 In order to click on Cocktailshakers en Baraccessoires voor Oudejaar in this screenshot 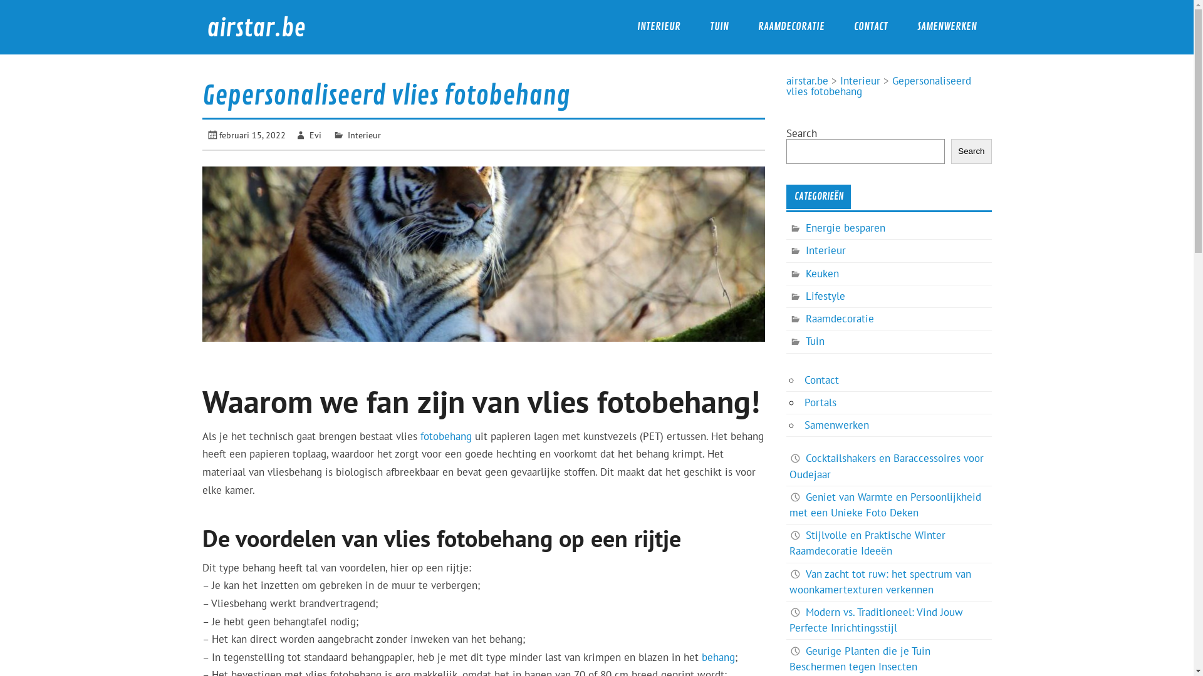, I will do `click(887, 466)`.